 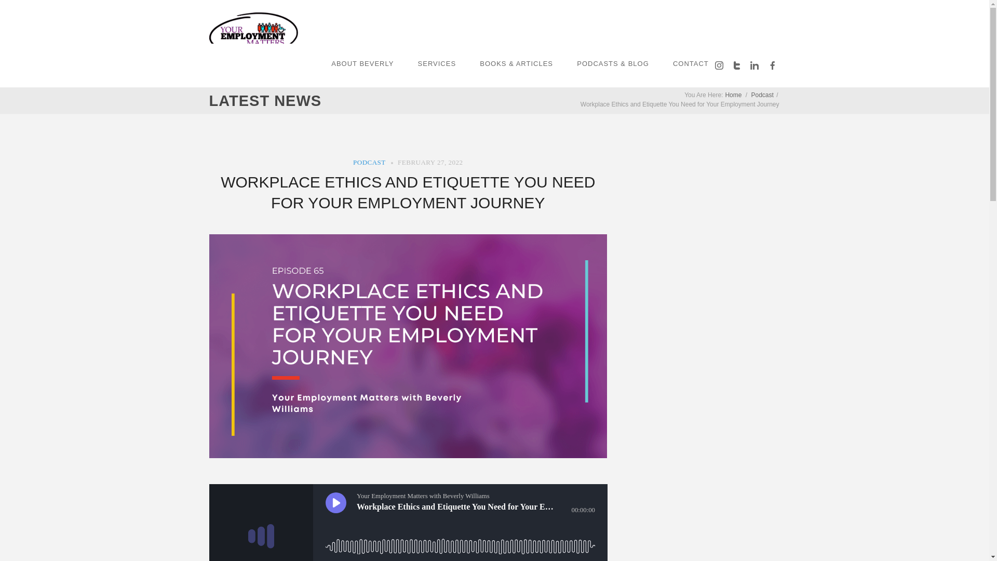 I want to click on SERVICES, so click(x=437, y=63).